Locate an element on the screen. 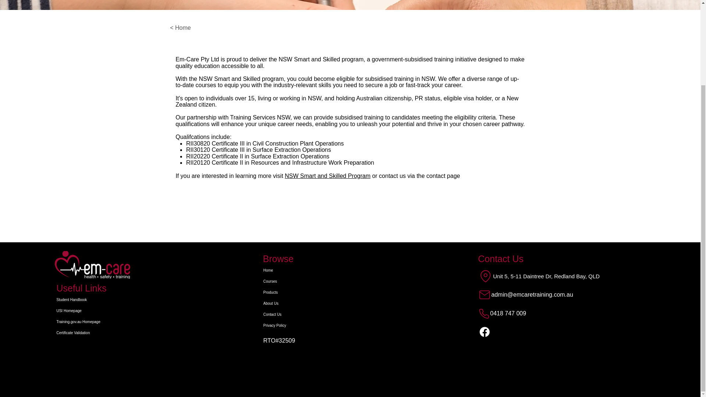 The image size is (706, 397). NSW Smart and Skilled Program is located at coordinates (328, 176).